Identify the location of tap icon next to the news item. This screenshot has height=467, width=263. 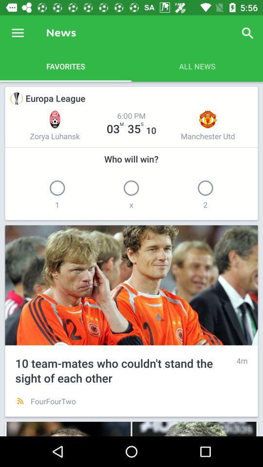
(18, 33).